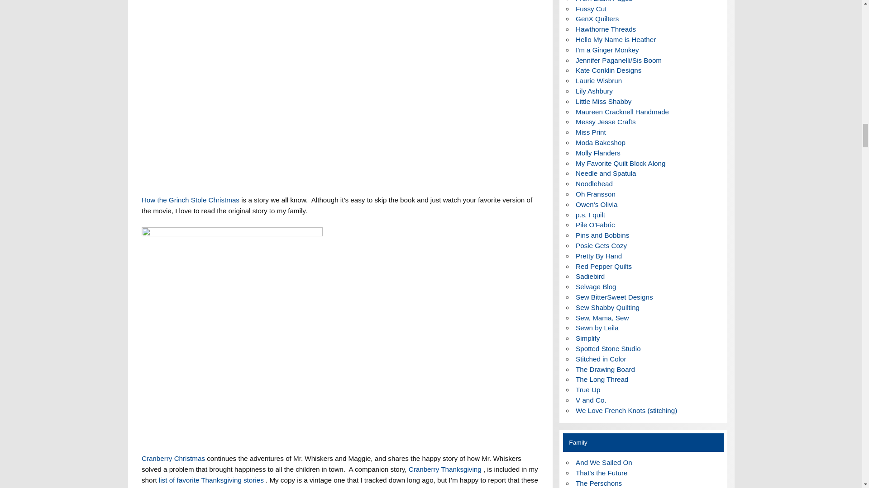 The width and height of the screenshot is (869, 488). I want to click on Cranberry Thanksgiving, so click(445, 469).